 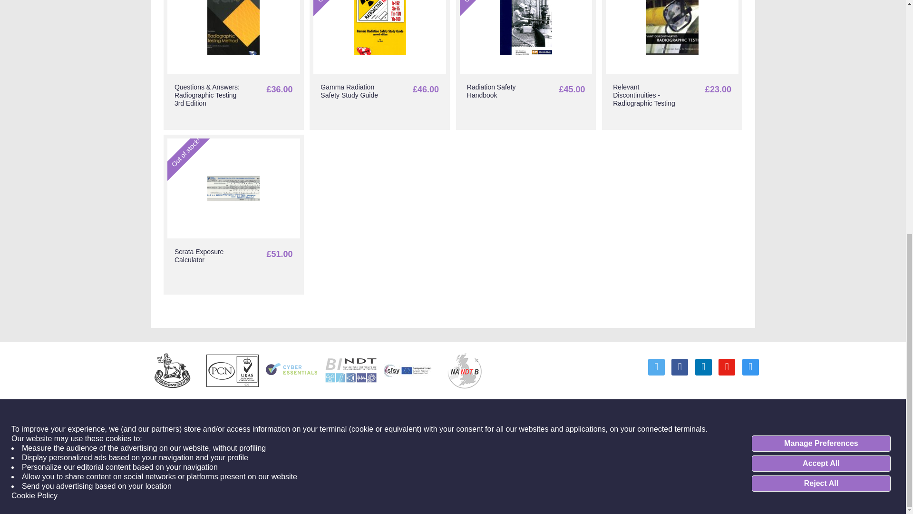 What do you see at coordinates (821, 15) in the screenshot?
I see `Manage Preferences` at bounding box center [821, 15].